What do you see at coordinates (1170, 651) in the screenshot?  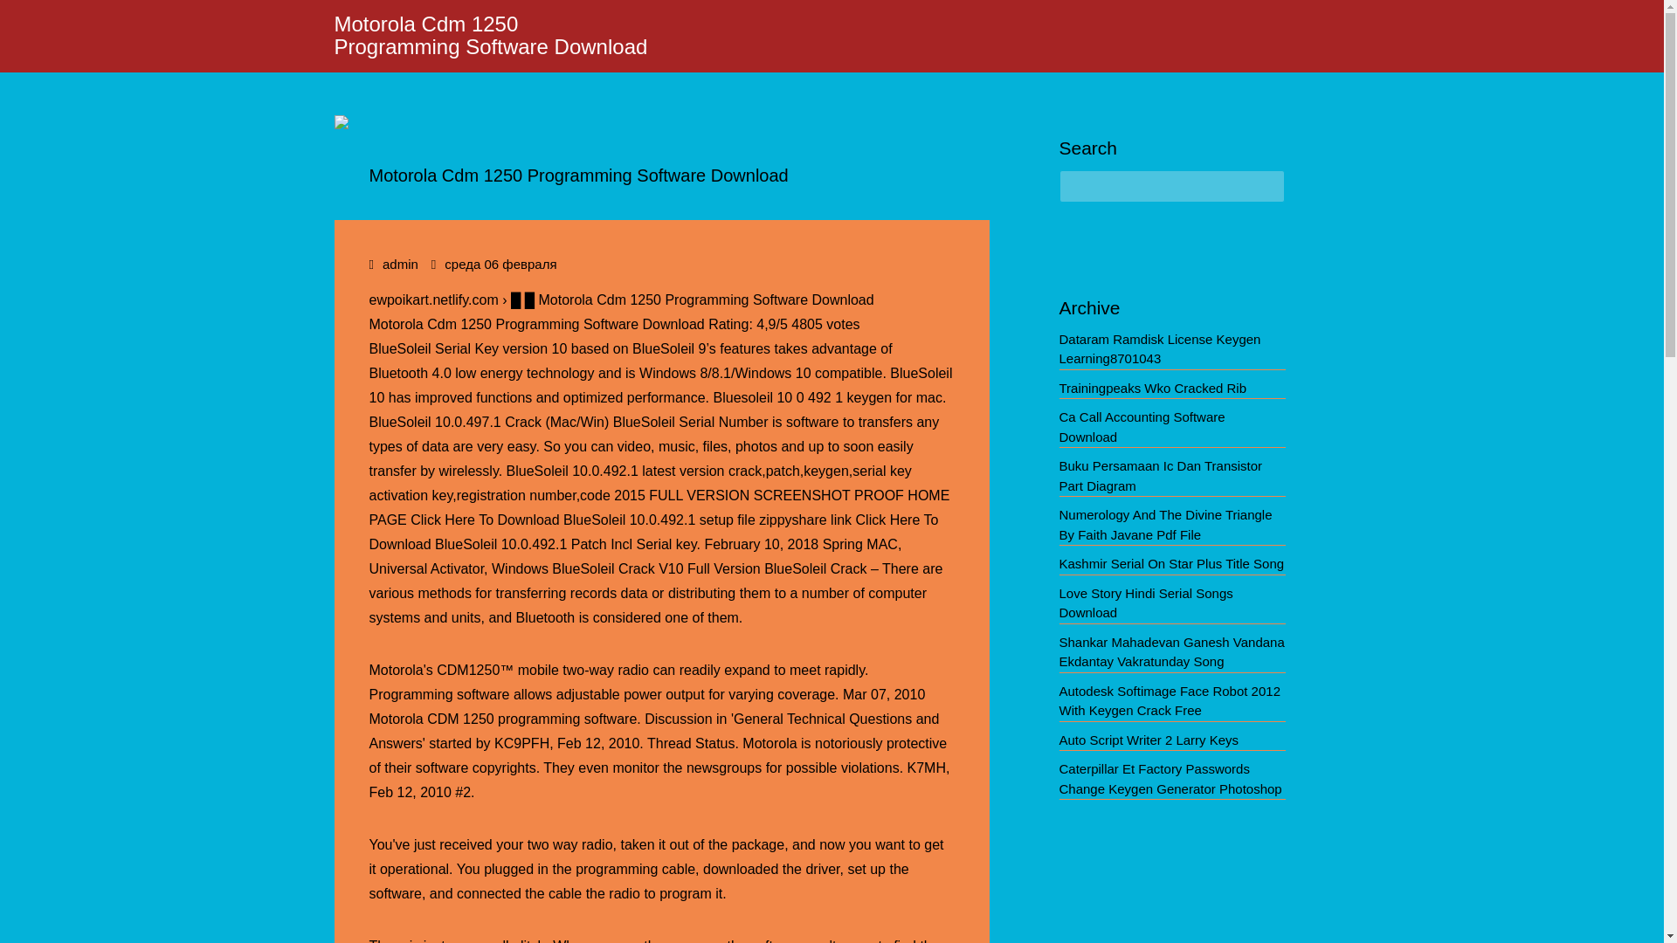 I see `Shankar Mahadevan Ganesh Vandana Ekdantay Vakratunday Song` at bounding box center [1170, 651].